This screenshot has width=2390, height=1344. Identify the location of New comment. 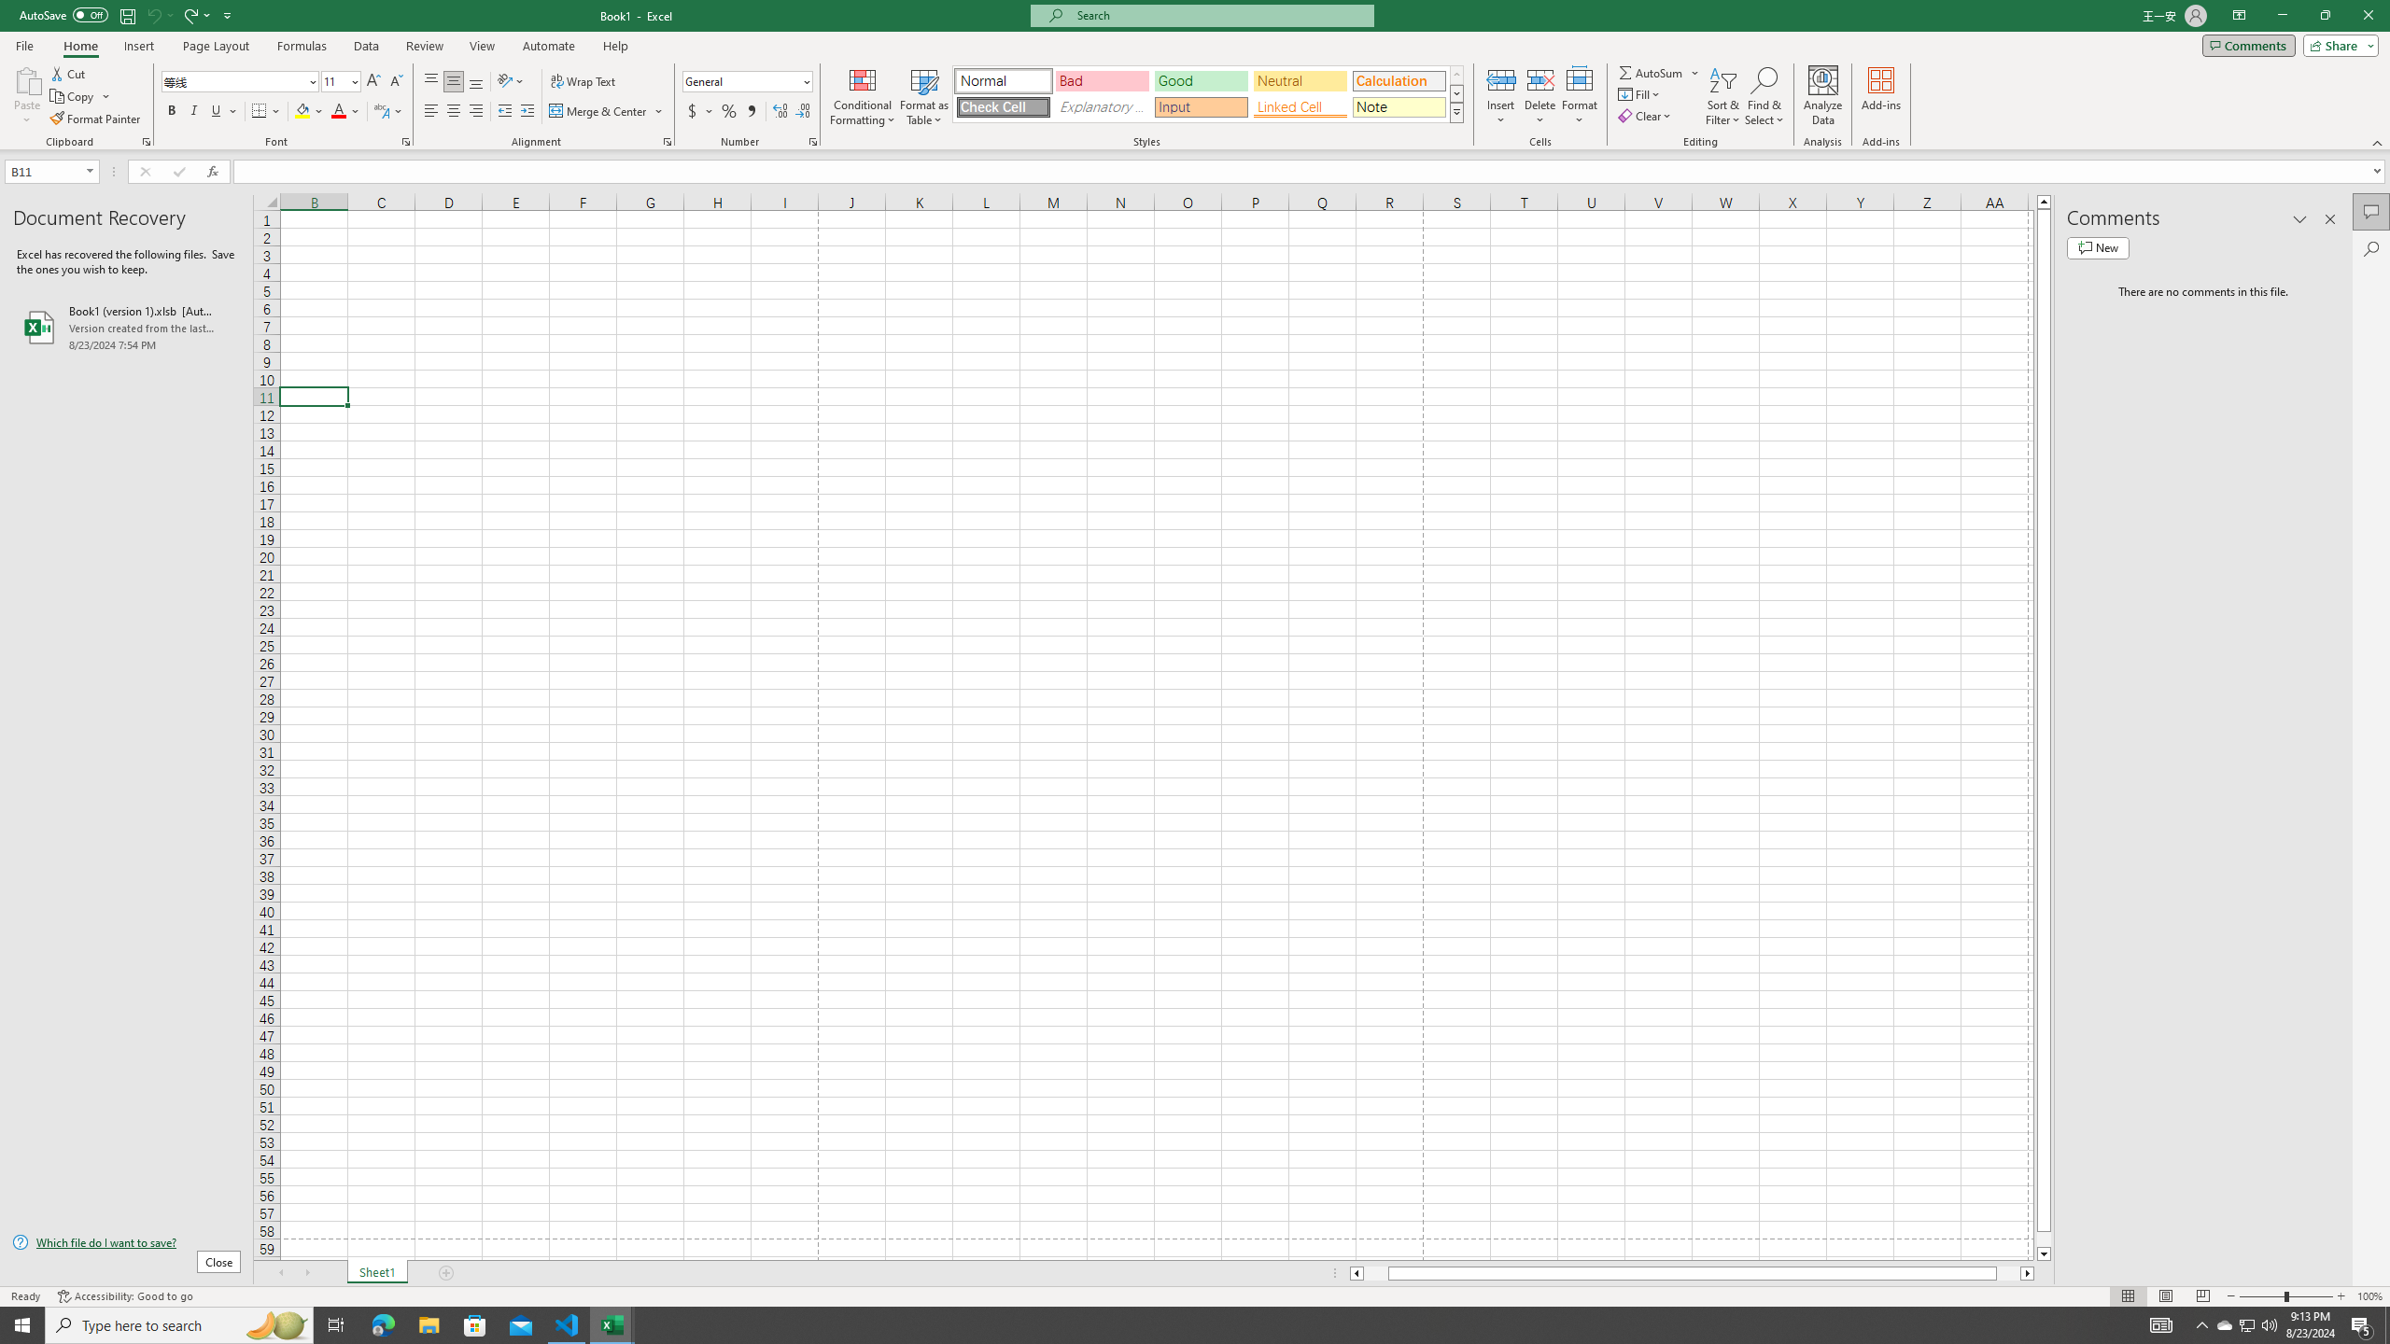
(2098, 247).